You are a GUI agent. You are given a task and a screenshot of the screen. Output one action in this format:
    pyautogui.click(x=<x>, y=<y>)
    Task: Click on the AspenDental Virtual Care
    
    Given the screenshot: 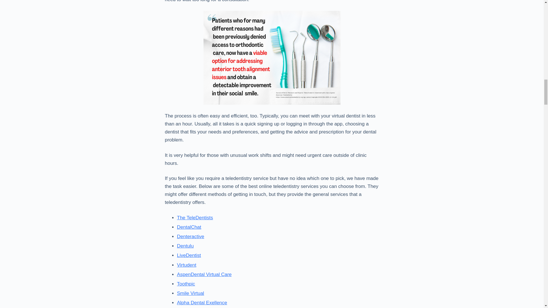 What is the action you would take?
    pyautogui.click(x=204, y=274)
    